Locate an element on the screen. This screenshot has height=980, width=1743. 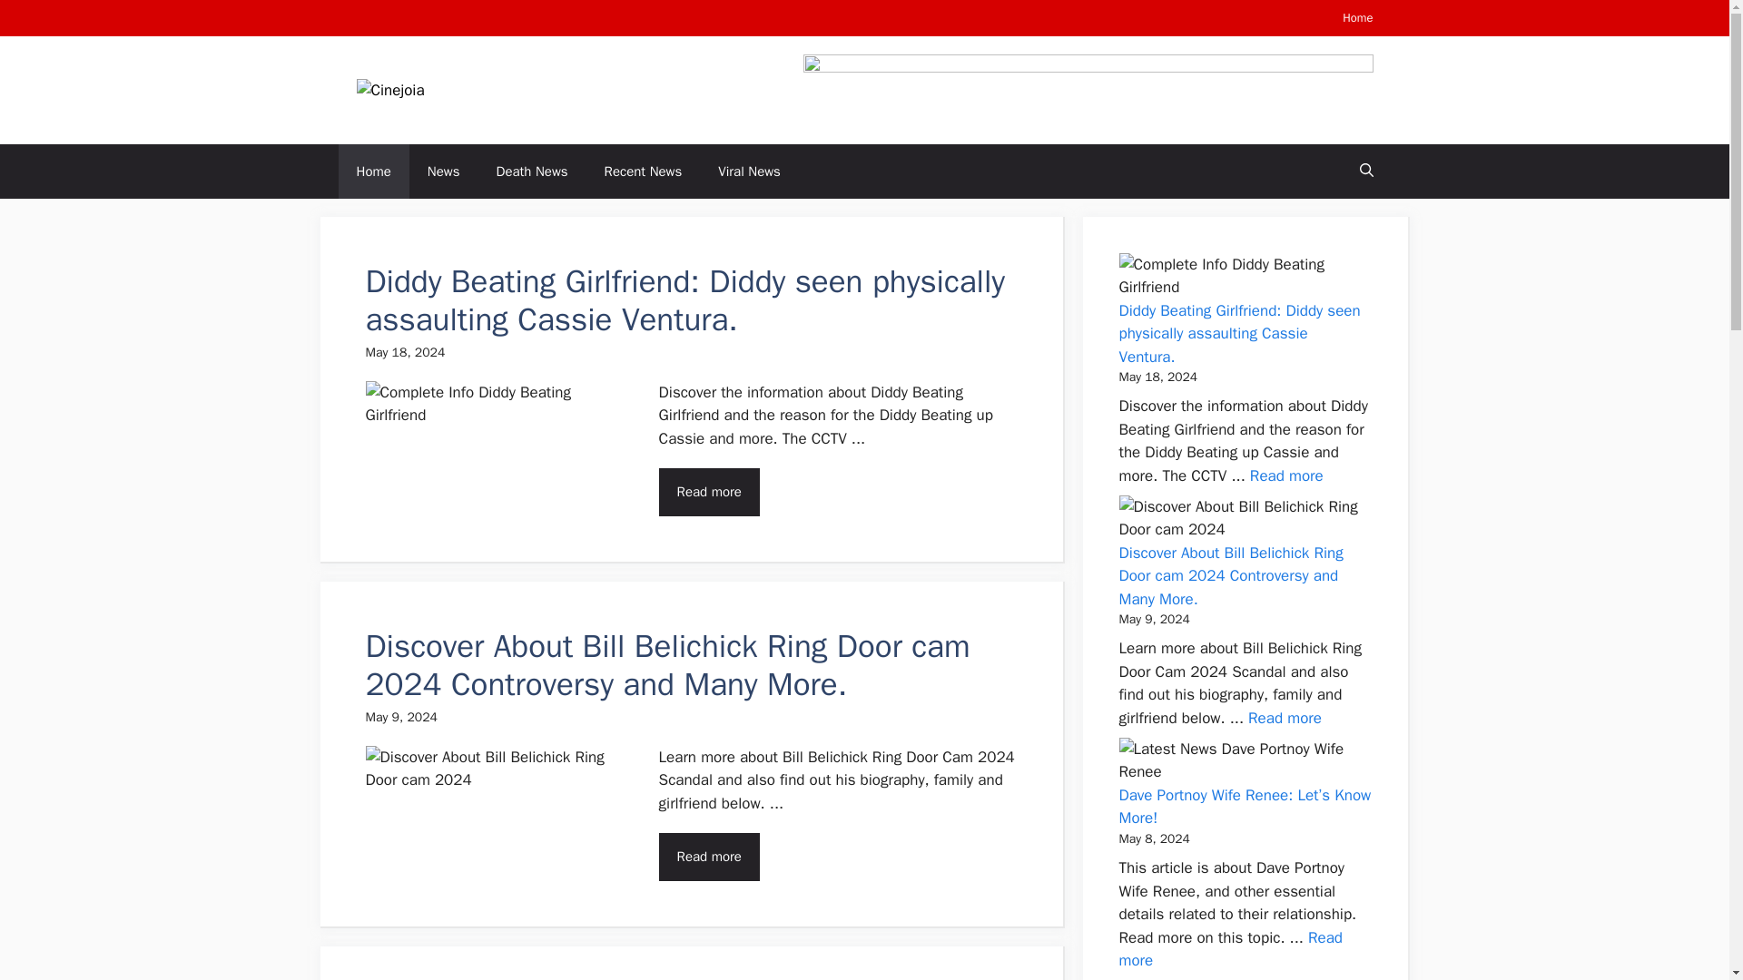
News is located at coordinates (443, 171).